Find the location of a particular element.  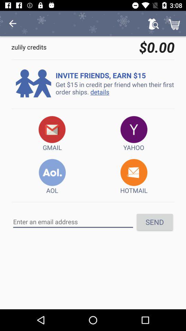

launch the icon to the left of yahoo icon is located at coordinates (52, 134).